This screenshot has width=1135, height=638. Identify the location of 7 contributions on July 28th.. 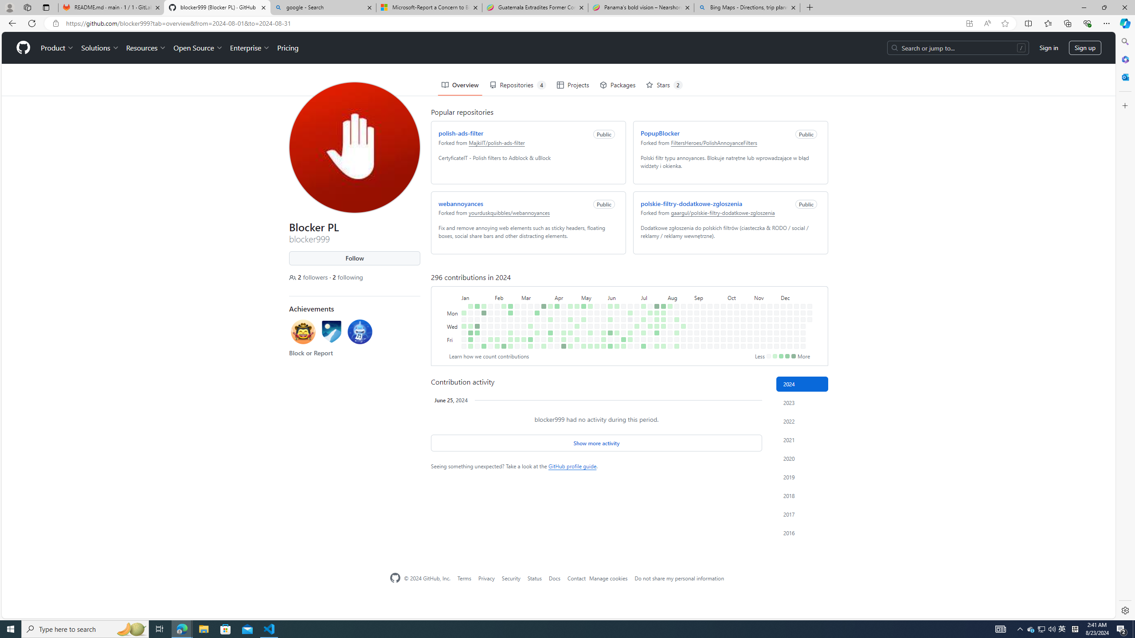
(661, 274).